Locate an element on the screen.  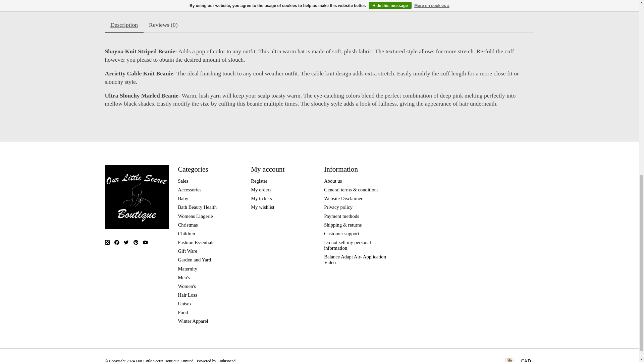
My orders is located at coordinates (261, 190).